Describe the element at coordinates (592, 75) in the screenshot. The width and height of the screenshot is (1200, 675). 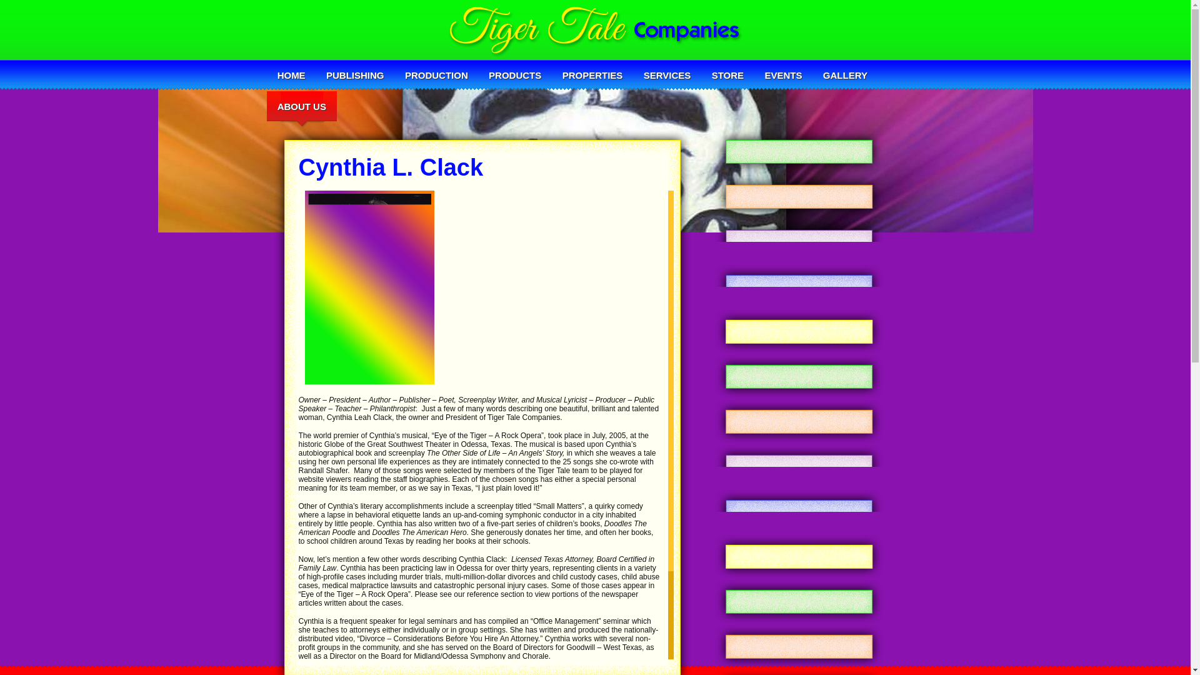
I see `PROPERTIES` at that location.